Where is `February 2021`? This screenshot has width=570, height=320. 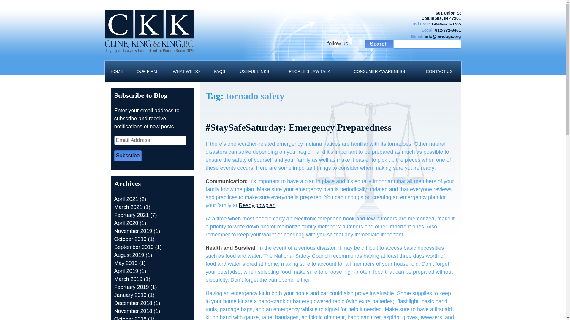 February 2021 is located at coordinates (131, 215).